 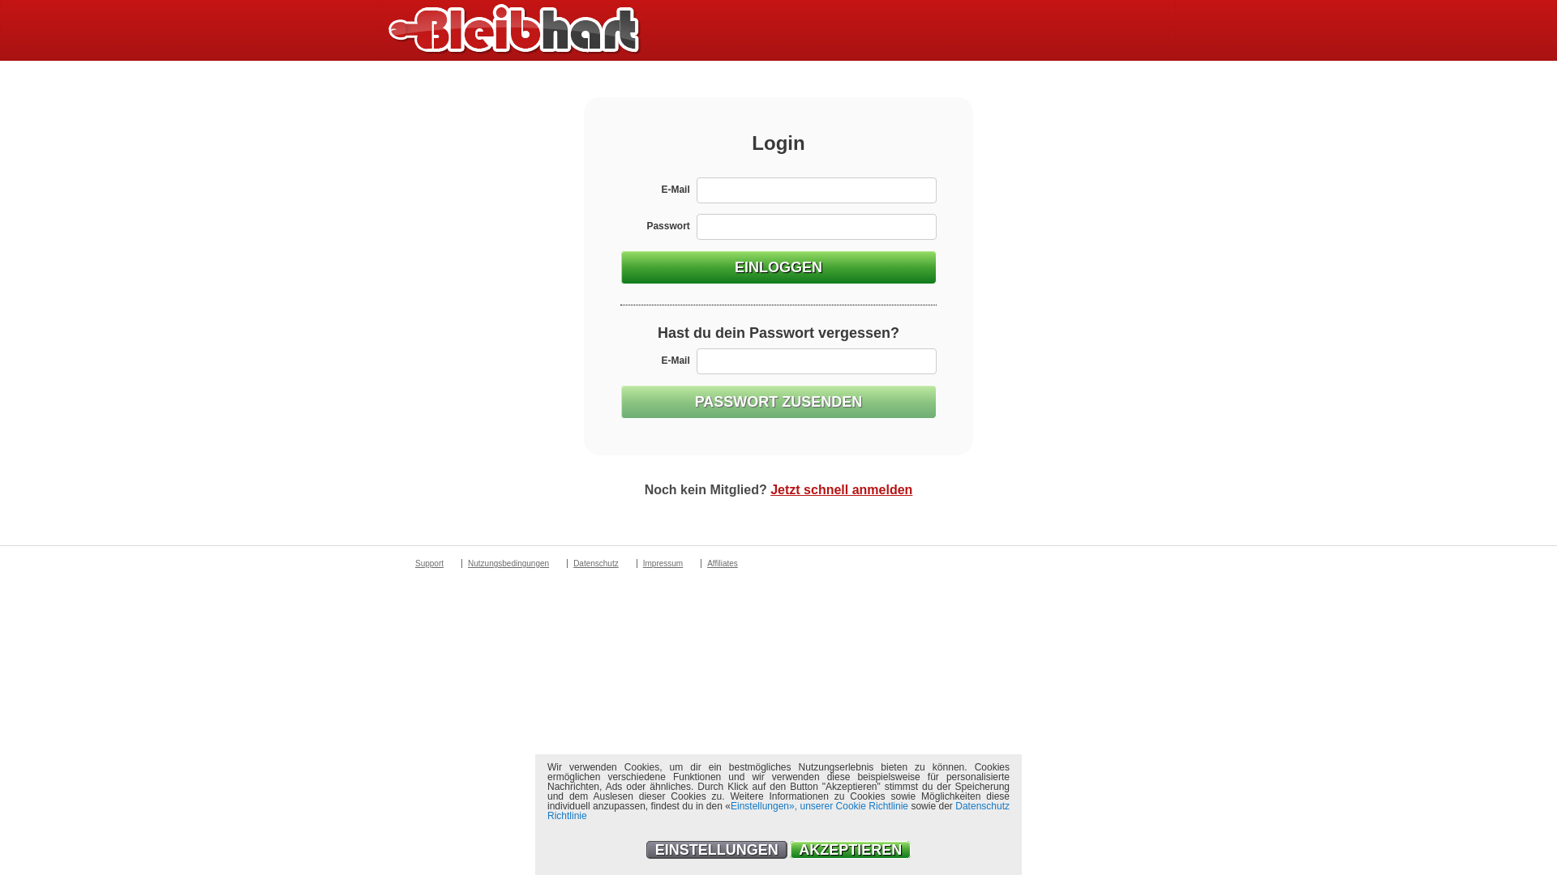 What do you see at coordinates (508, 564) in the screenshot?
I see `Nutzungsbedingungen` at bounding box center [508, 564].